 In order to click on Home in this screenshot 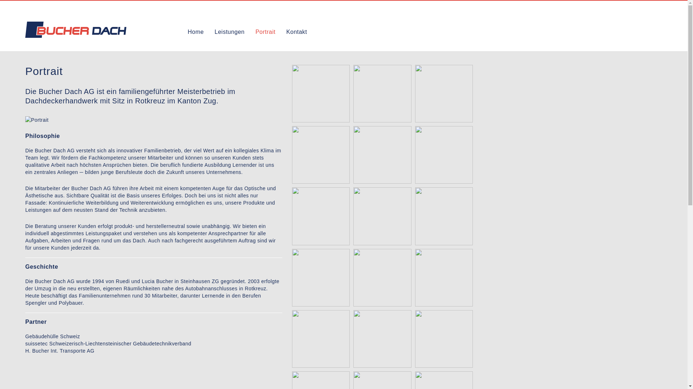, I will do `click(196, 34)`.